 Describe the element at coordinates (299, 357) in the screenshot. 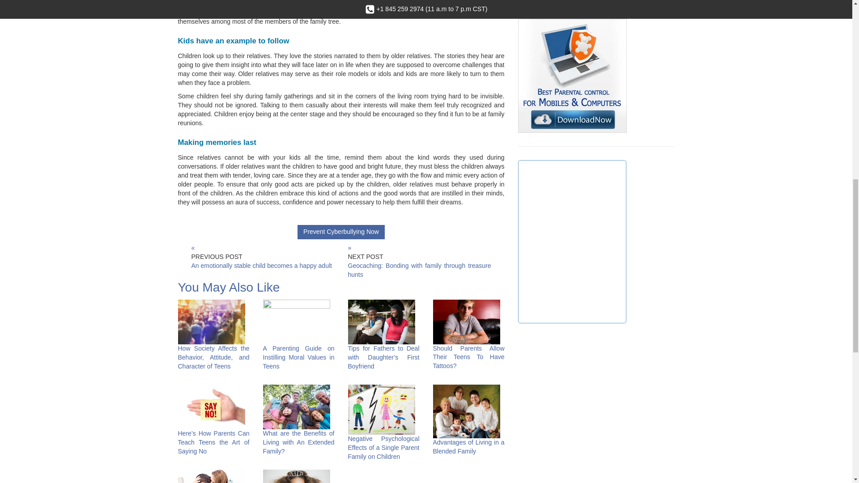

I see `A Parenting Guide on Instilling Moral Values in Teens` at that location.